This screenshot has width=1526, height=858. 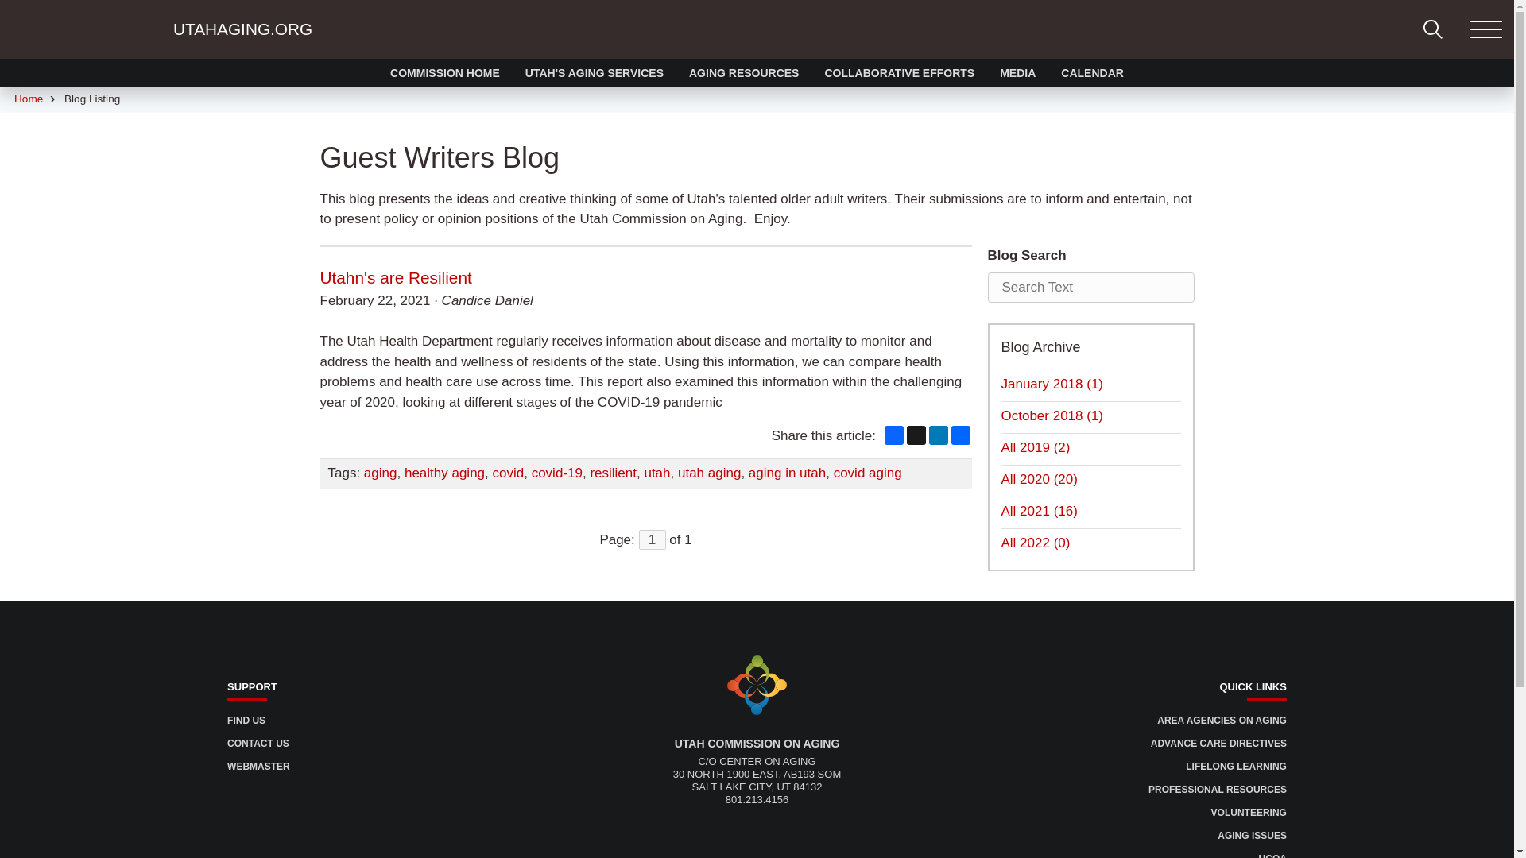 What do you see at coordinates (243, 29) in the screenshot?
I see `UTAHAGING.ORG` at bounding box center [243, 29].